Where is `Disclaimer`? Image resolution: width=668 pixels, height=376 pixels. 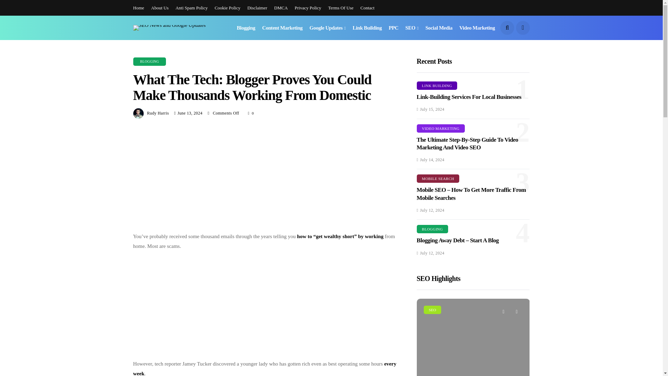
Disclaimer is located at coordinates (257, 8).